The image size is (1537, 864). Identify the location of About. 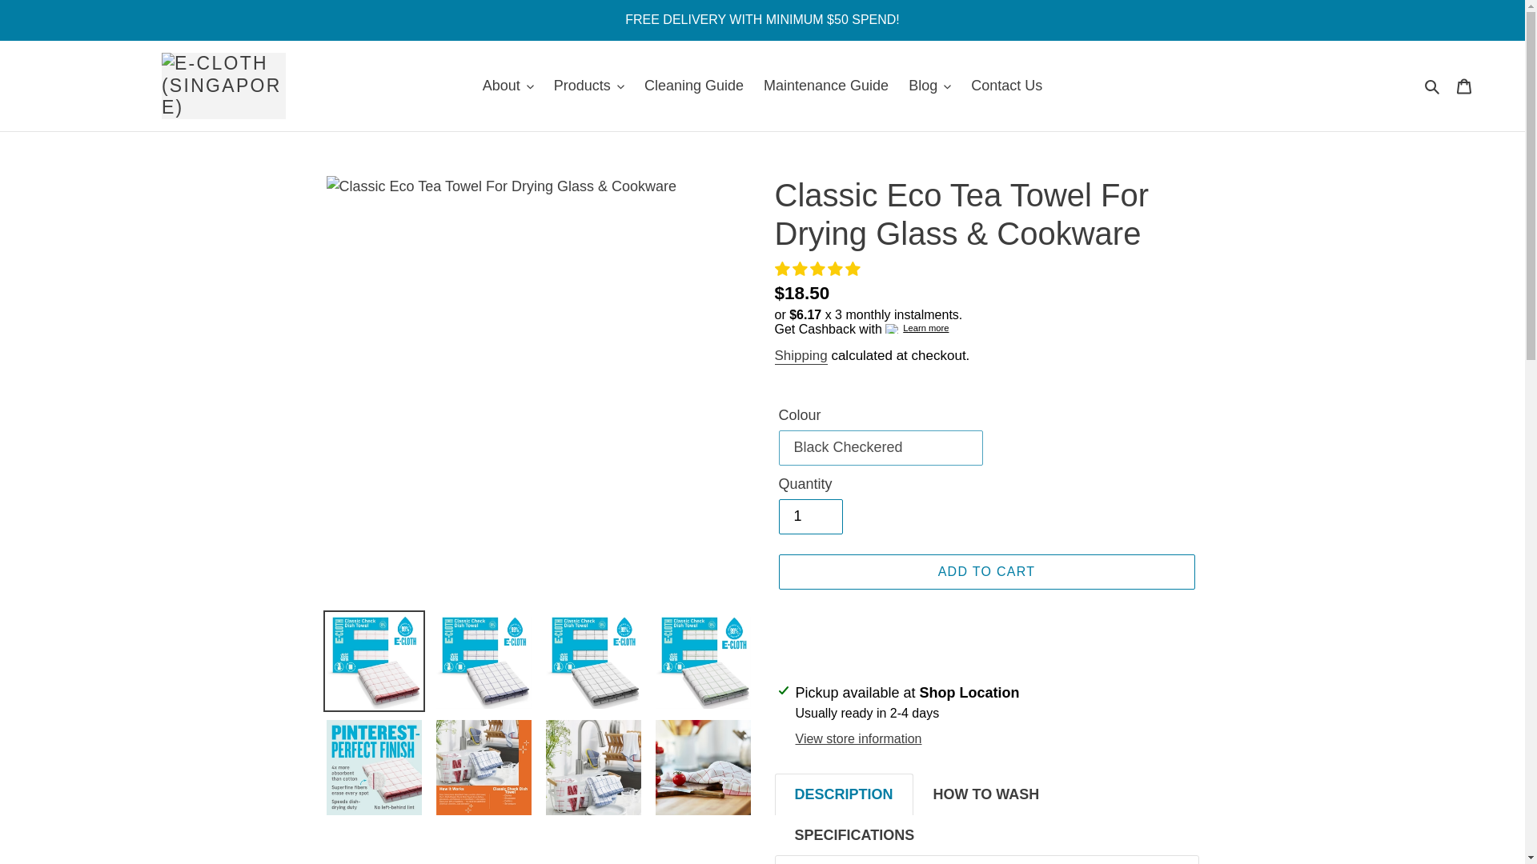
(508, 86).